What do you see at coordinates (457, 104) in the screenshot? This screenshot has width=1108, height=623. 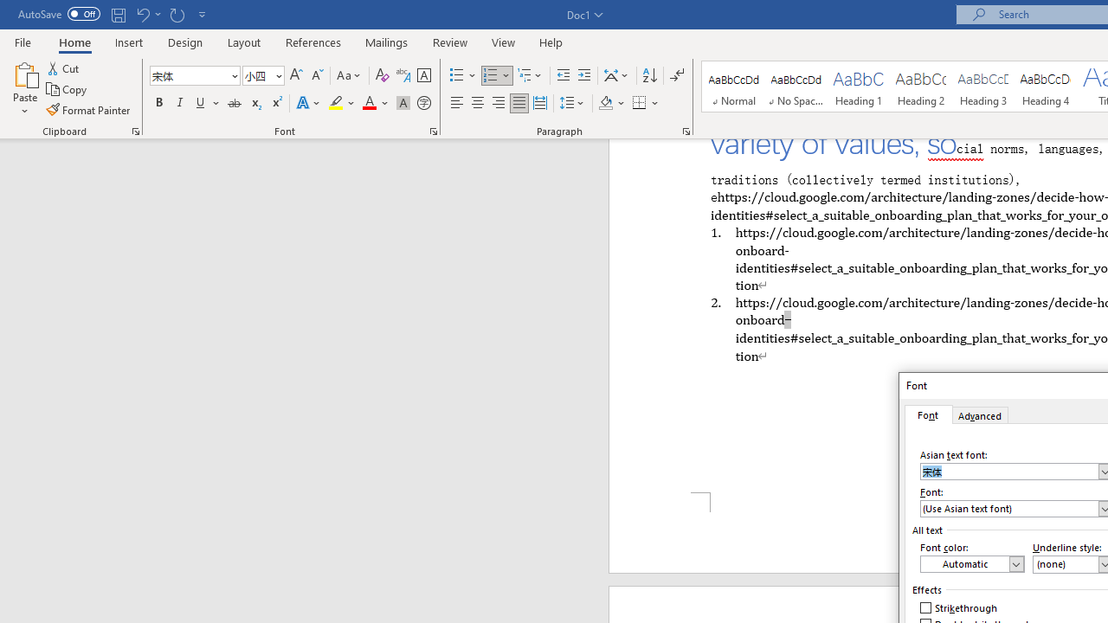 I see `Align Left` at bounding box center [457, 104].